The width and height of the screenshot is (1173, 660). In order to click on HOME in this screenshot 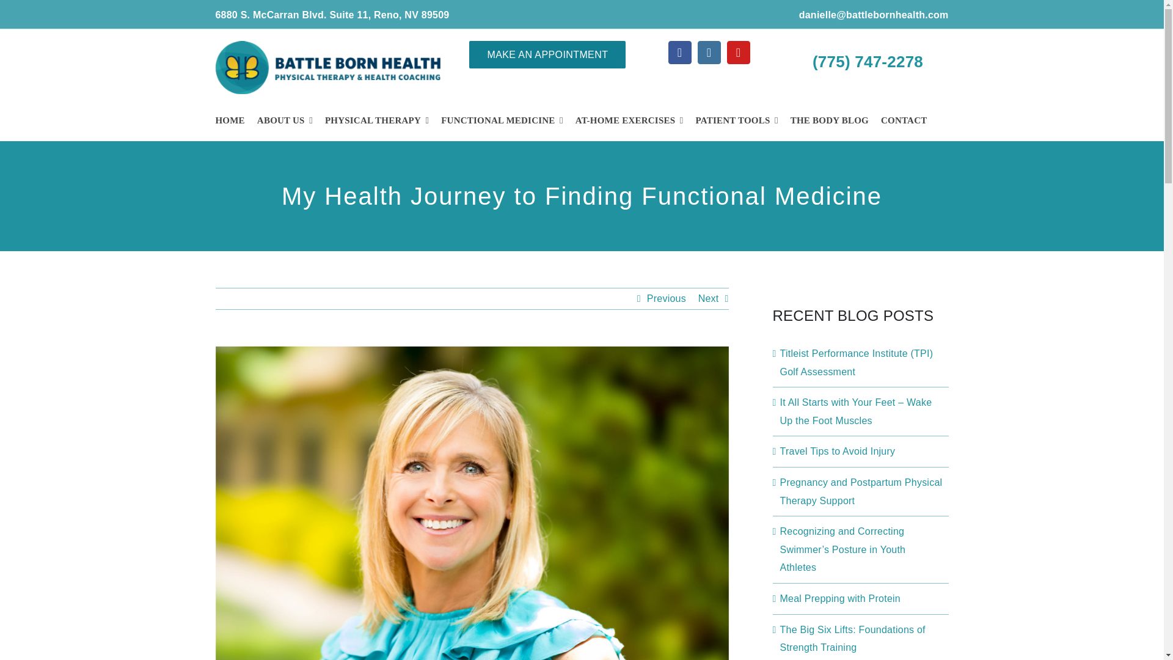, I will do `click(229, 120)`.